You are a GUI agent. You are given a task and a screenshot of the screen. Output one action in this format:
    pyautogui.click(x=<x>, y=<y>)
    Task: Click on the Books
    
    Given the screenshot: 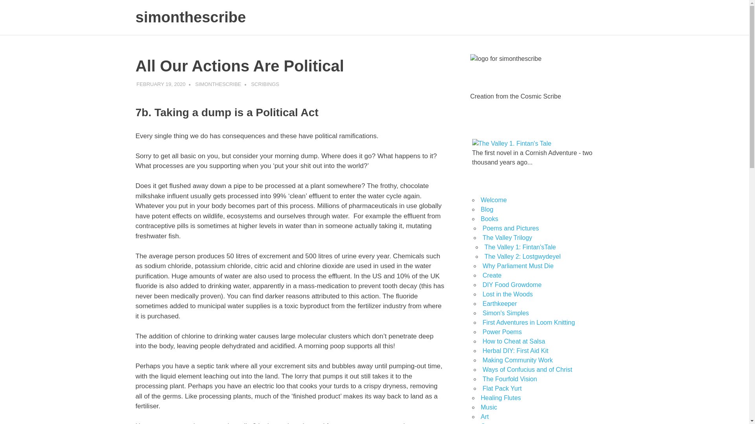 What is the action you would take?
    pyautogui.click(x=489, y=218)
    